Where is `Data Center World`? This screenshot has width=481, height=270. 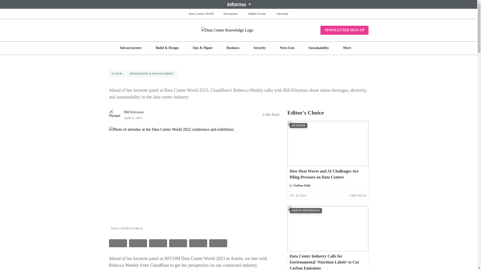
Data Center World is located at coordinates (201, 13).